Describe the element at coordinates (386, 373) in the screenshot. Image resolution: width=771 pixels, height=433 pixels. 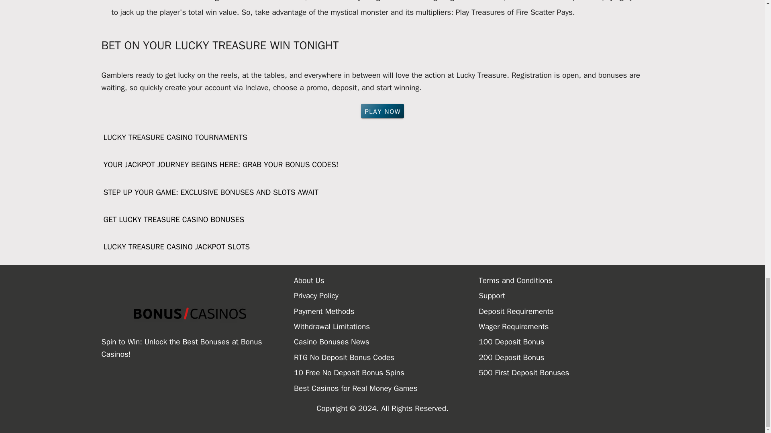
I see `10 Free No Deposit Bonus Spins` at that location.